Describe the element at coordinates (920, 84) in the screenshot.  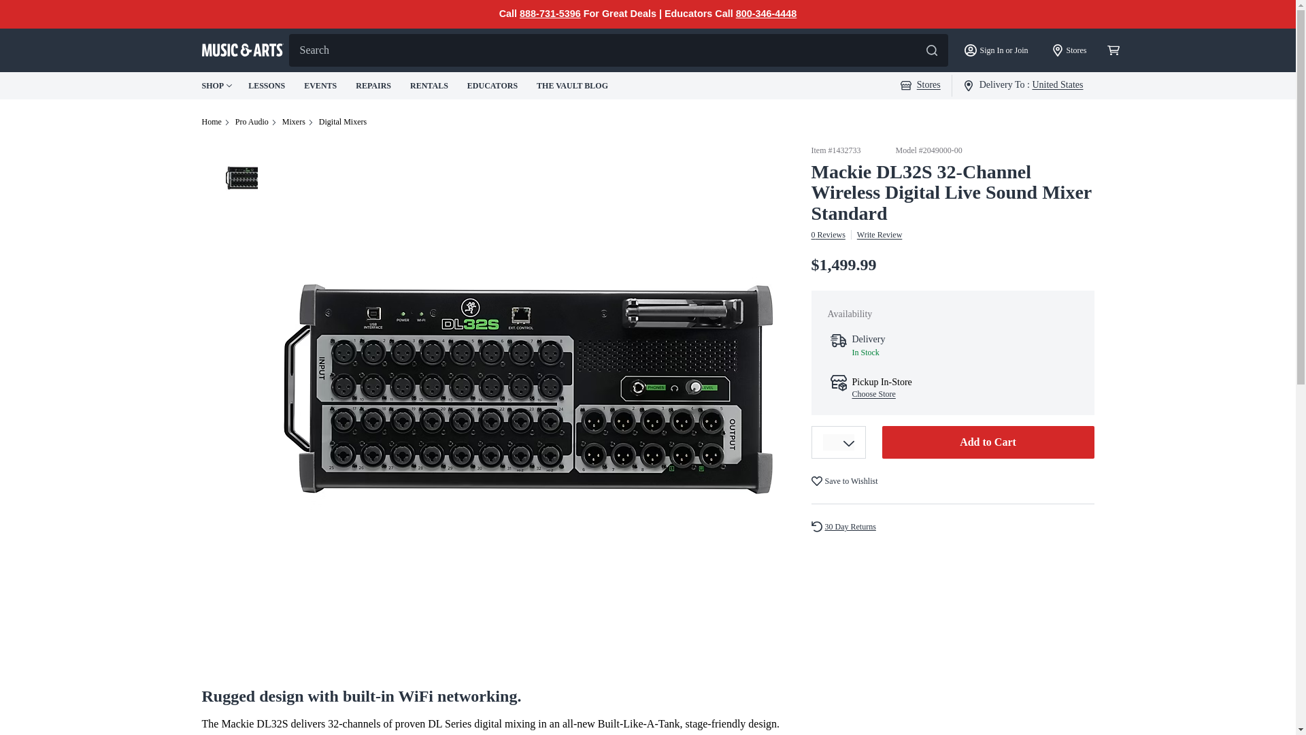
I see `Stores` at that location.